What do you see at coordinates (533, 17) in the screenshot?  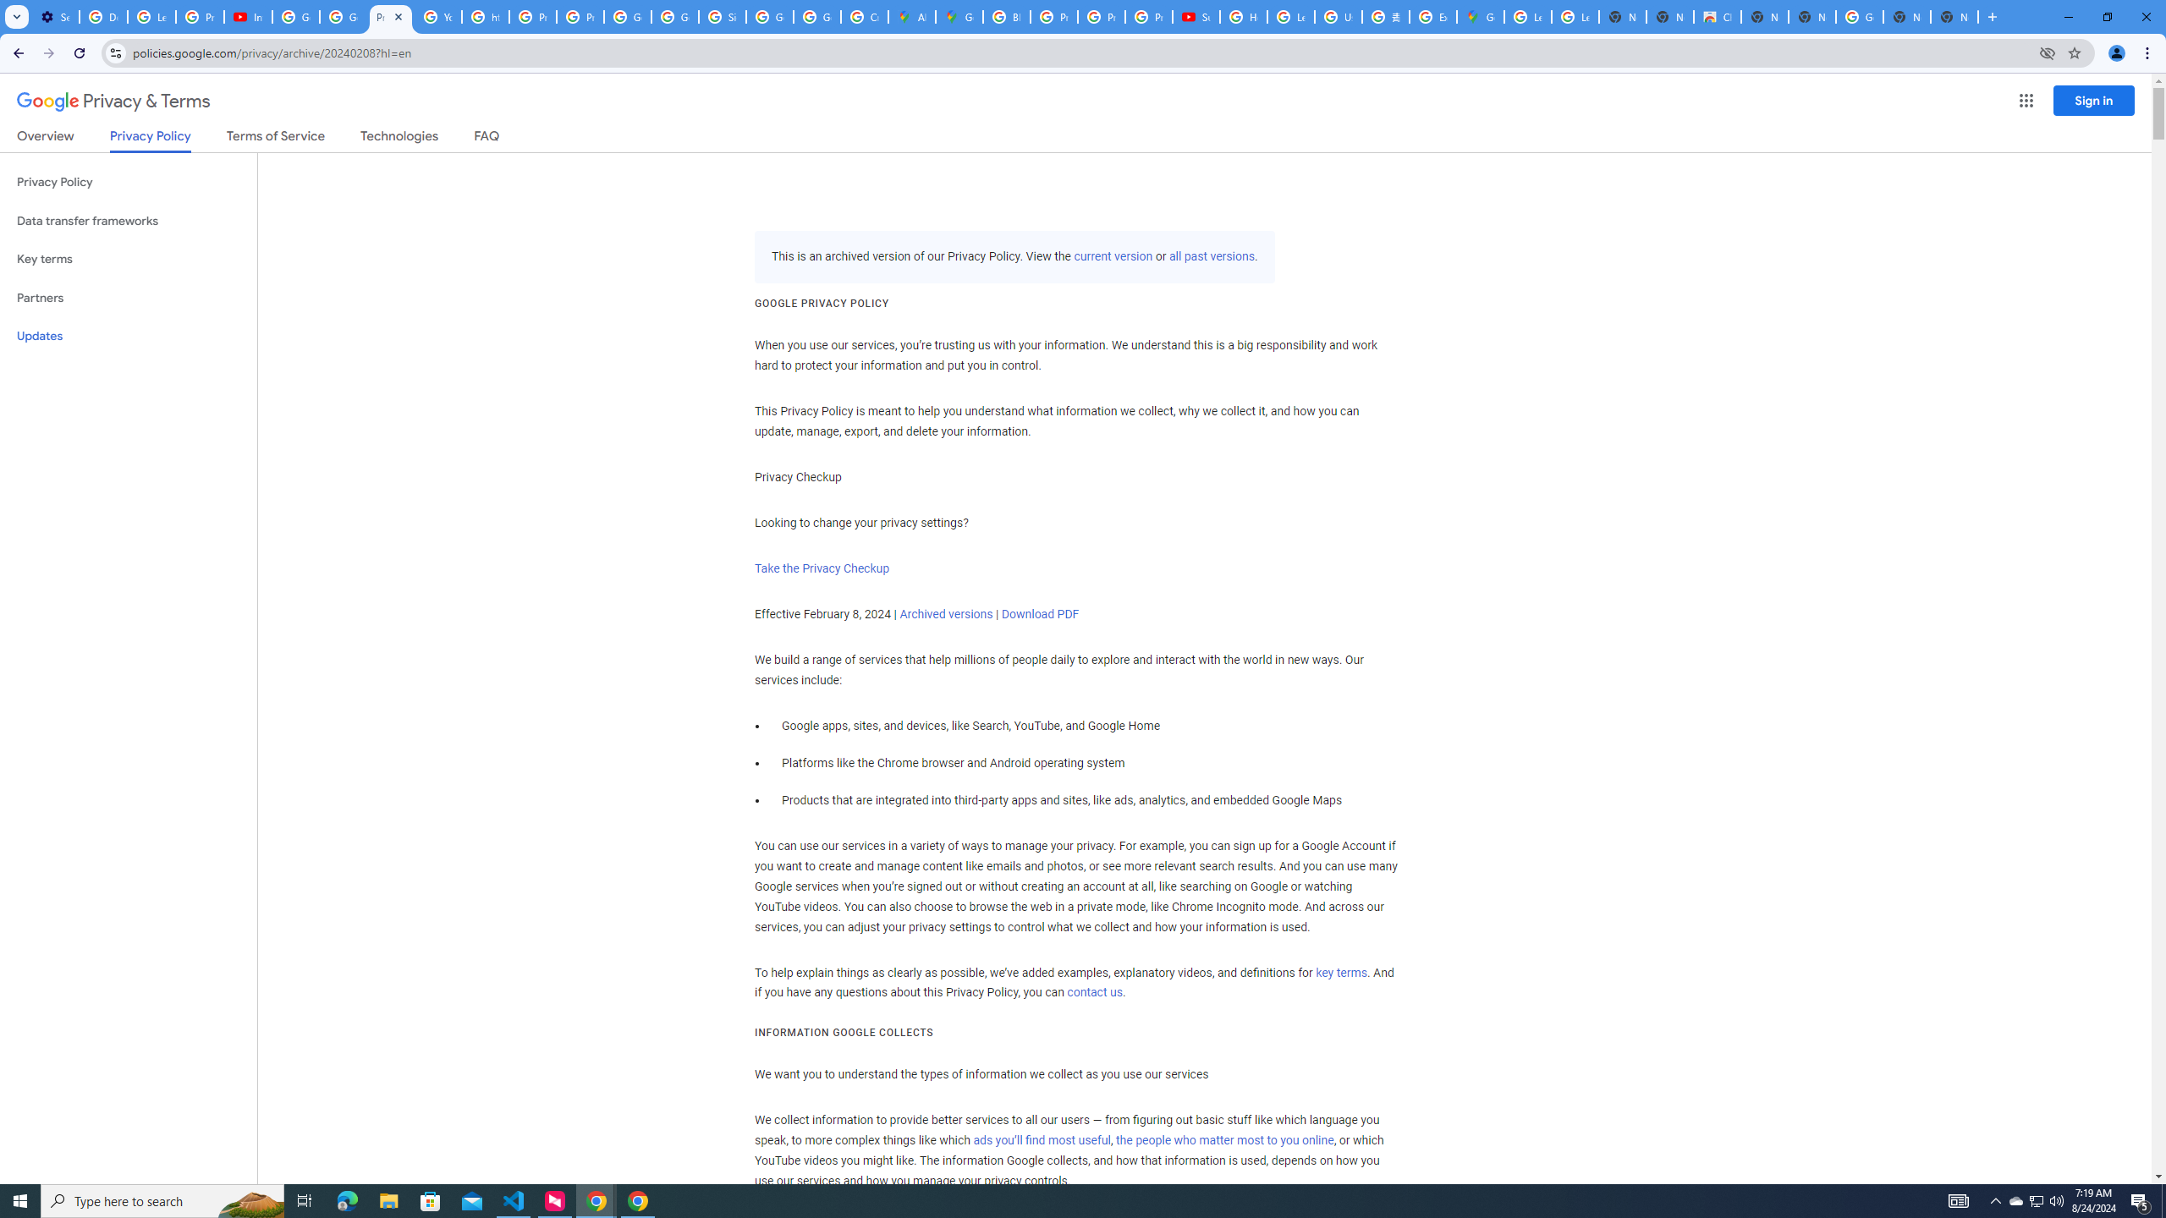 I see `Privacy Help Center - Policies Help` at bounding box center [533, 17].